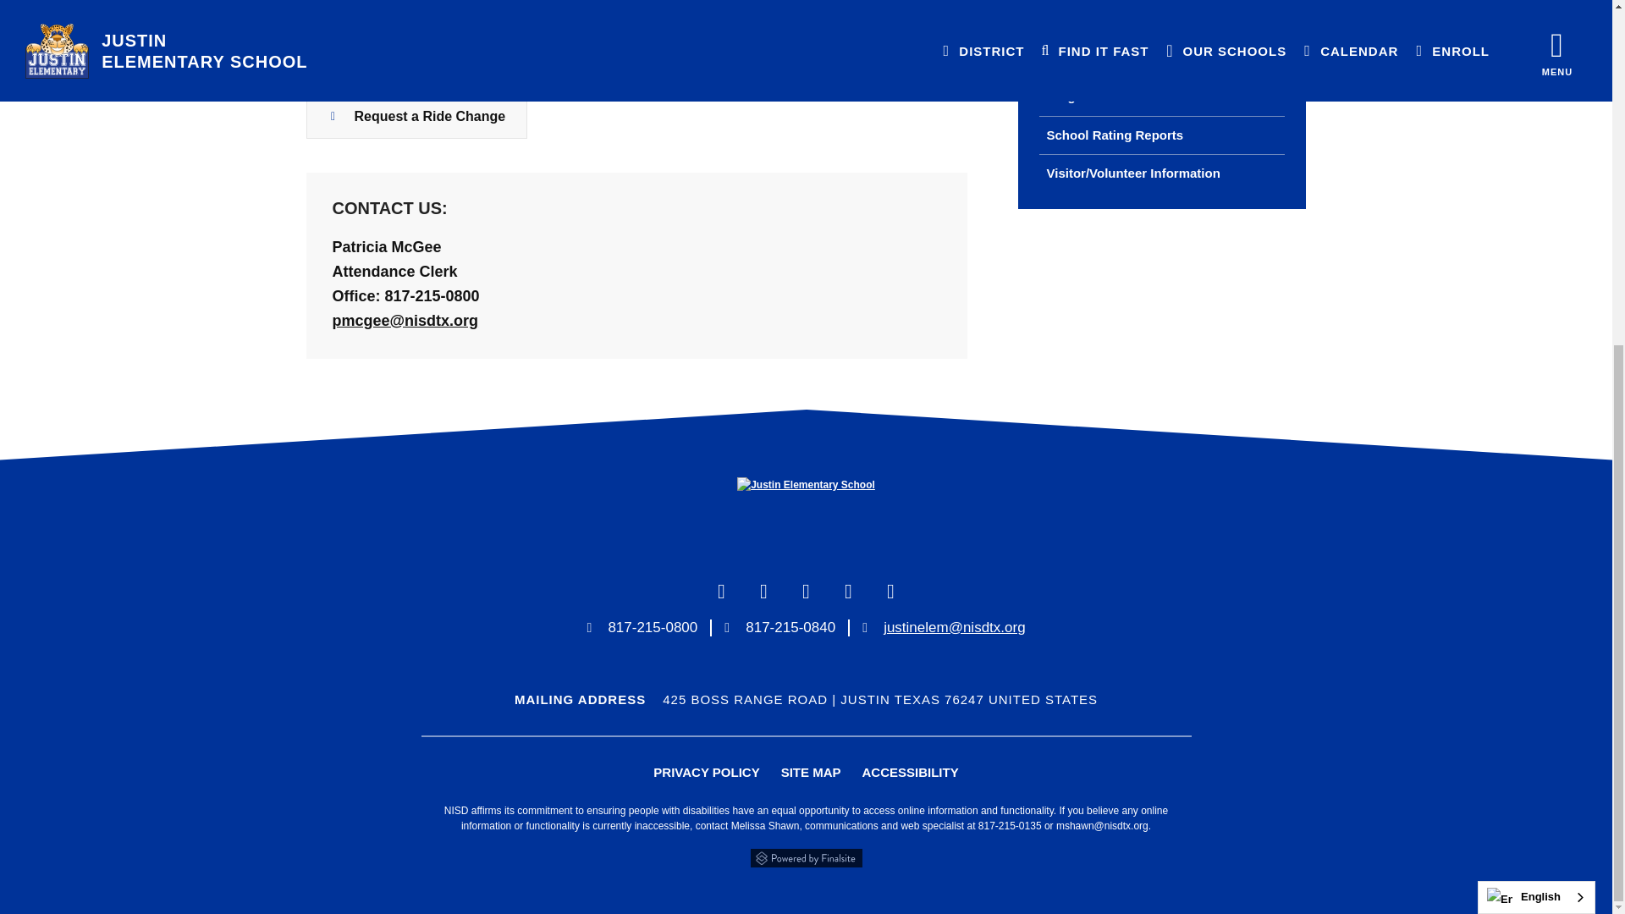 This screenshot has width=1625, height=914. I want to click on Email P. McGee, so click(405, 320).